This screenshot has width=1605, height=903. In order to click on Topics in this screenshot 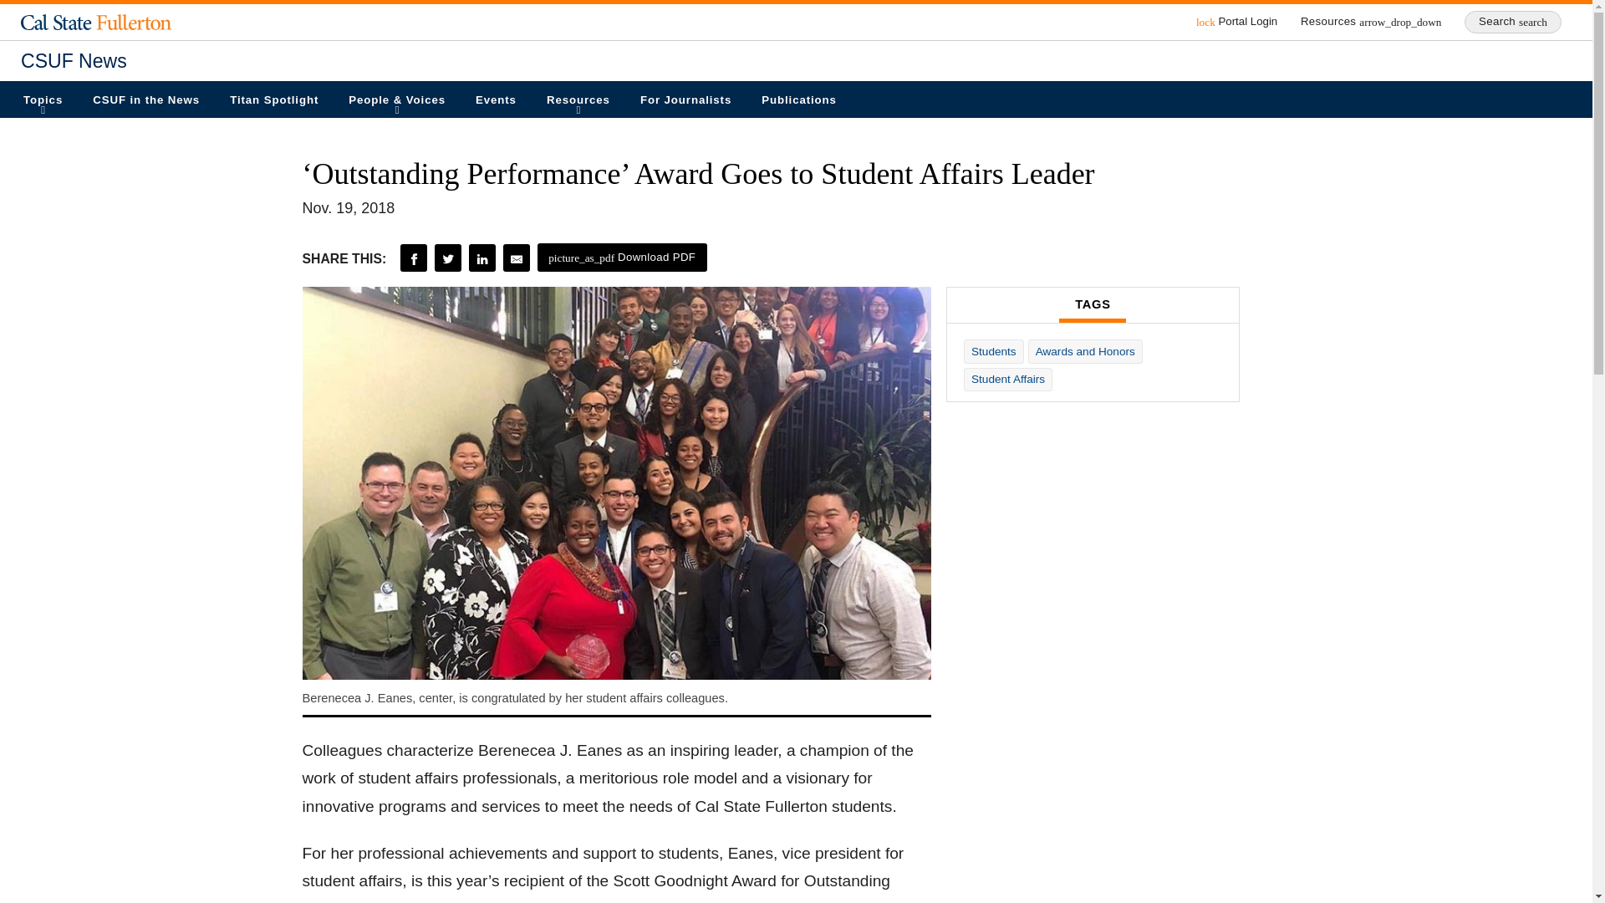, I will do `click(43, 99)`.